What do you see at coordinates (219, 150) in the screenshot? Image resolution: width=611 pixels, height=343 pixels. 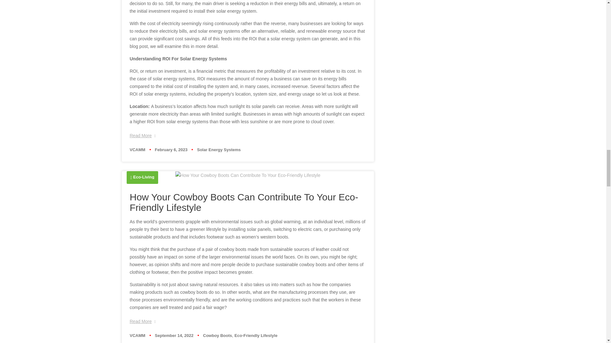 I see `Solar Energy Systems` at bounding box center [219, 150].